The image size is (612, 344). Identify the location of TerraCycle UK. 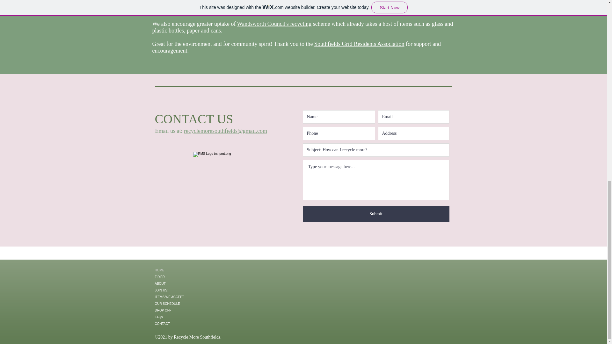
(228, 10).